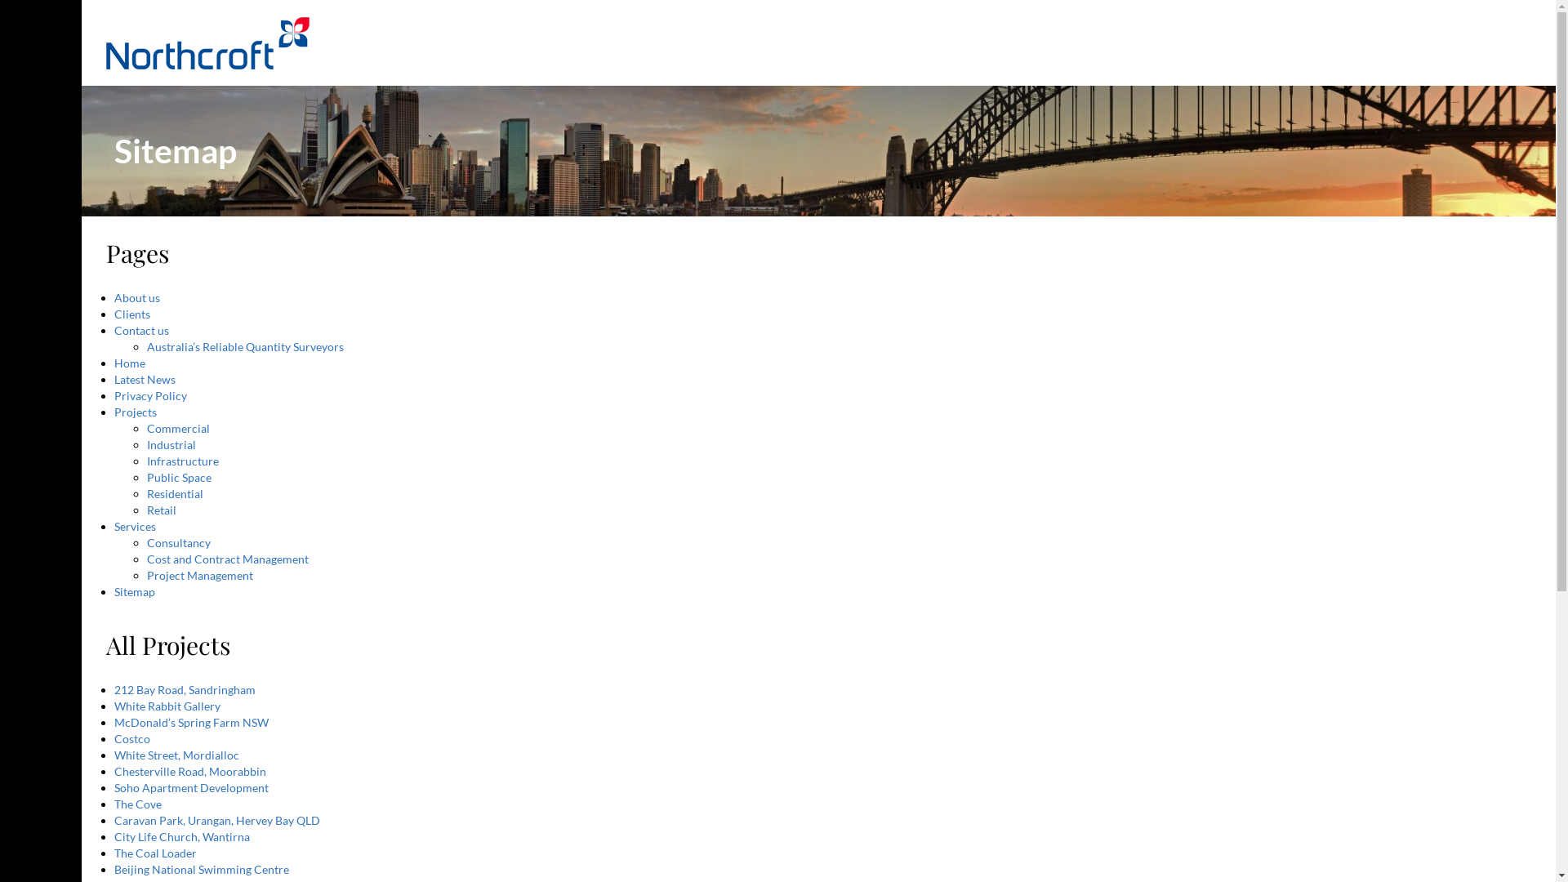 Image resolution: width=1568 pixels, height=882 pixels. Describe the element at coordinates (200, 575) in the screenshot. I see `Project Management` at that location.